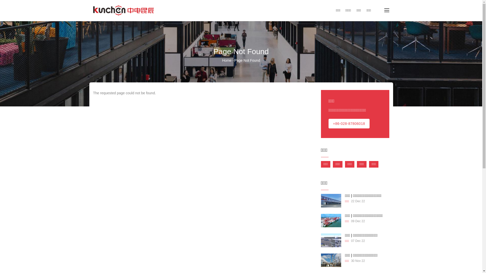  Describe the element at coordinates (227, 60) in the screenshot. I see `Home` at that location.